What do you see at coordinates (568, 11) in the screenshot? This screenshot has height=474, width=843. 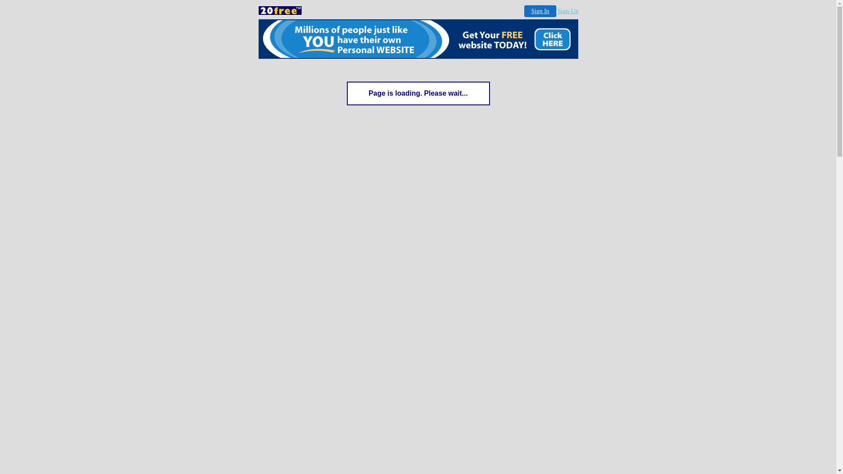 I see `Sign-Up` at bounding box center [568, 11].